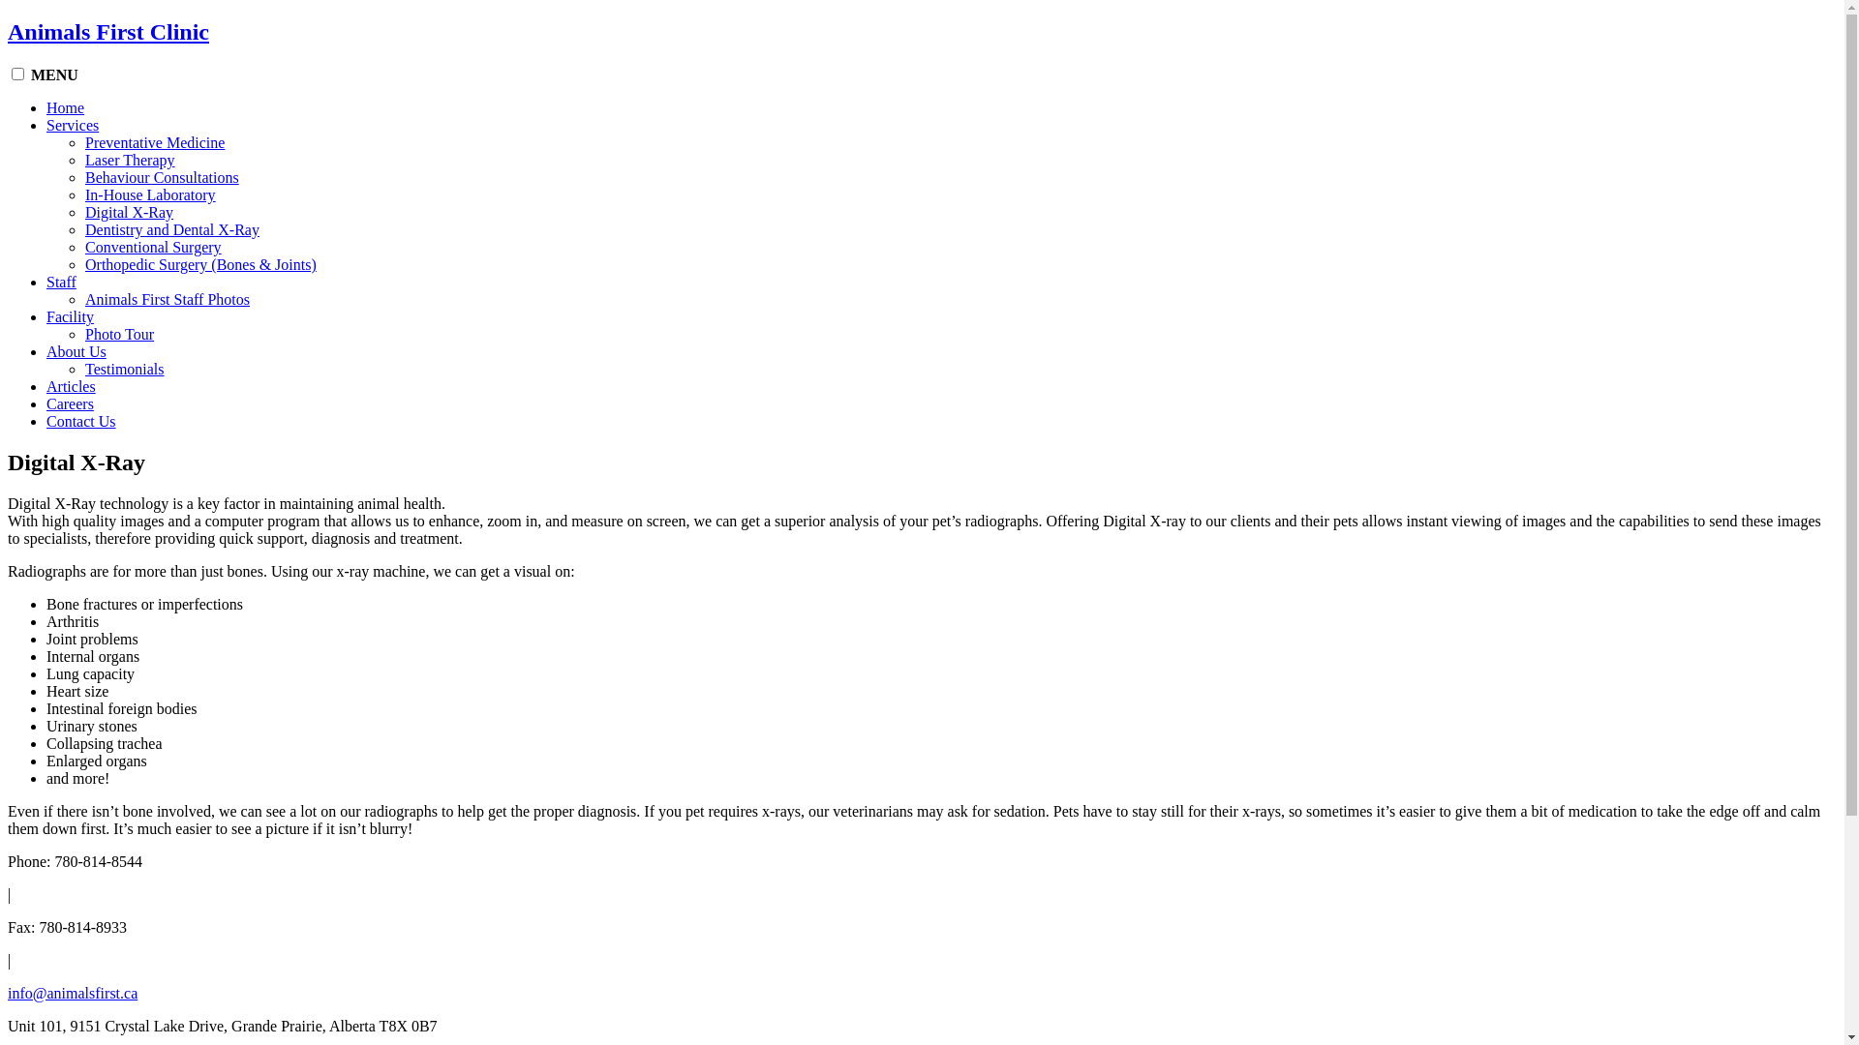 The image size is (1859, 1045). Describe the element at coordinates (172, 230) in the screenshot. I see `Dentistry and Dental X-Ray` at that location.